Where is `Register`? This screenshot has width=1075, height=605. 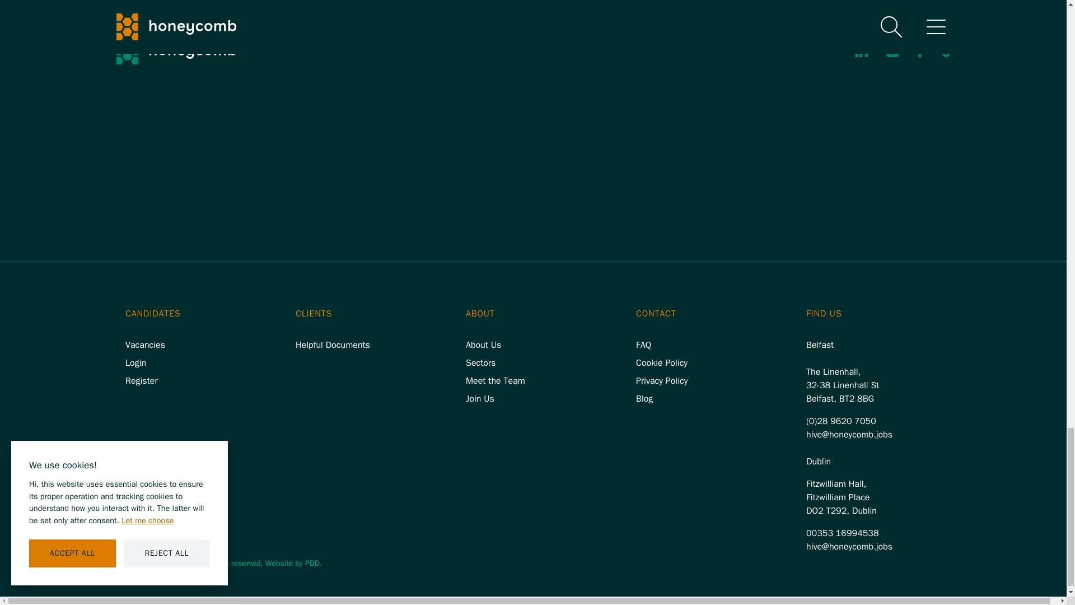
Register is located at coordinates (142, 381).